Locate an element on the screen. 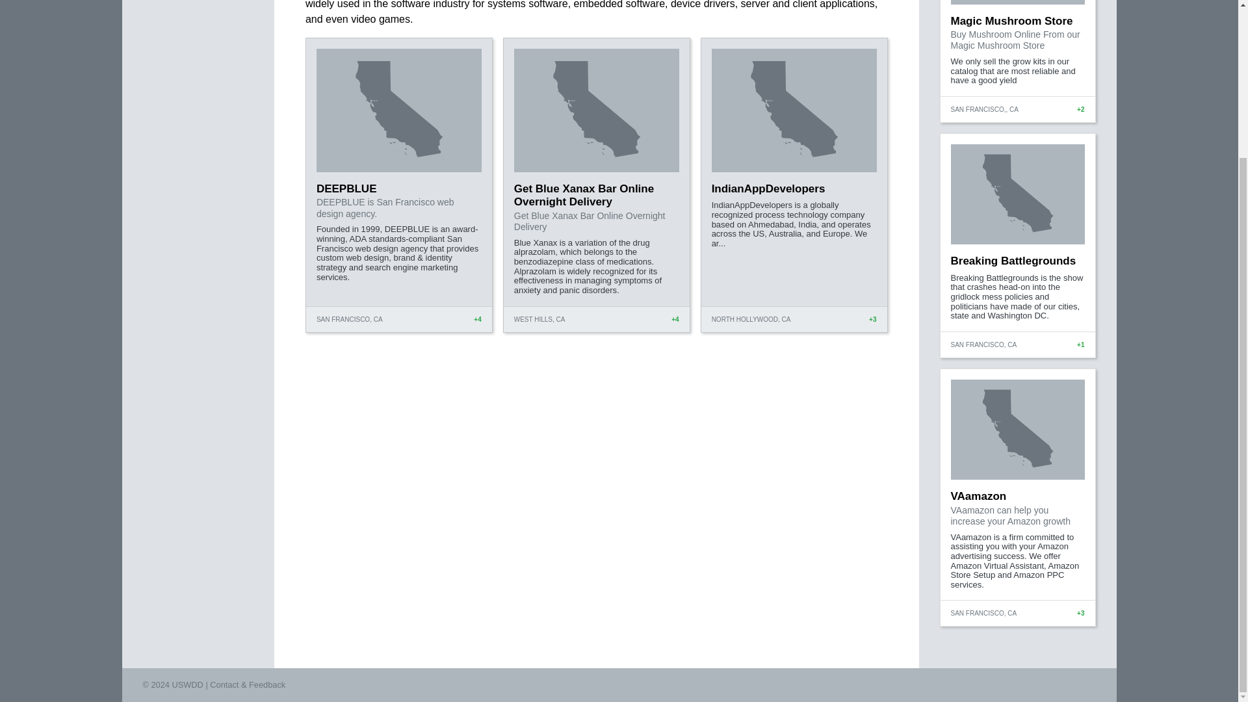  VAamazon is located at coordinates (978, 496).